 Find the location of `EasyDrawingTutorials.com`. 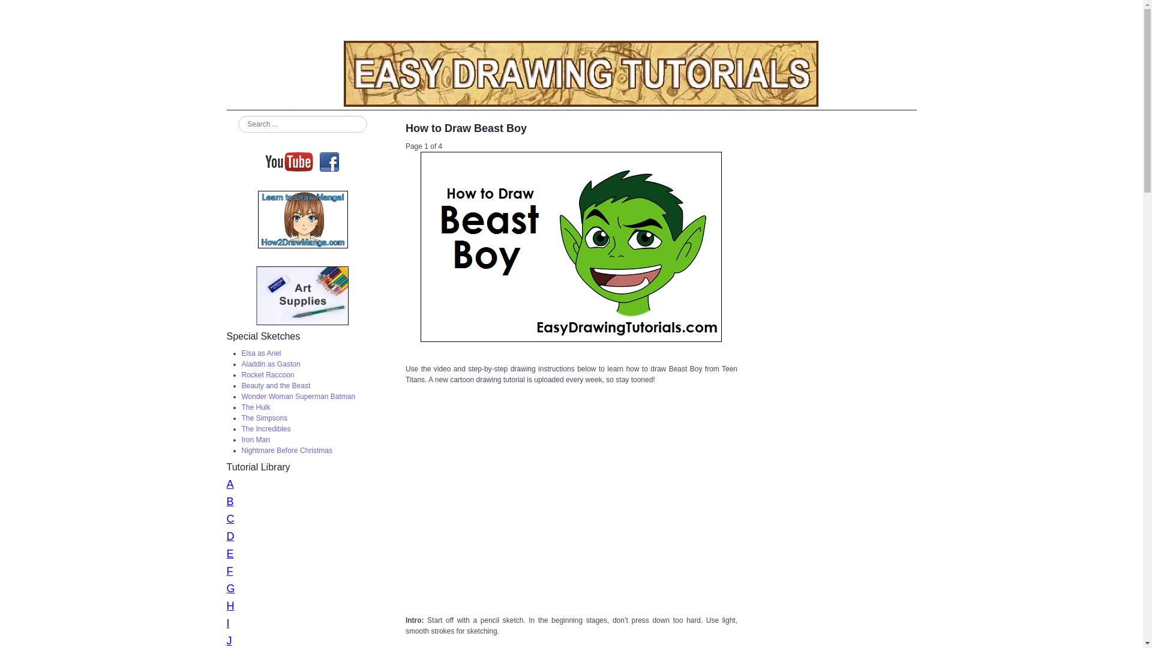

EasyDrawingTutorials.com is located at coordinates (572, 76).